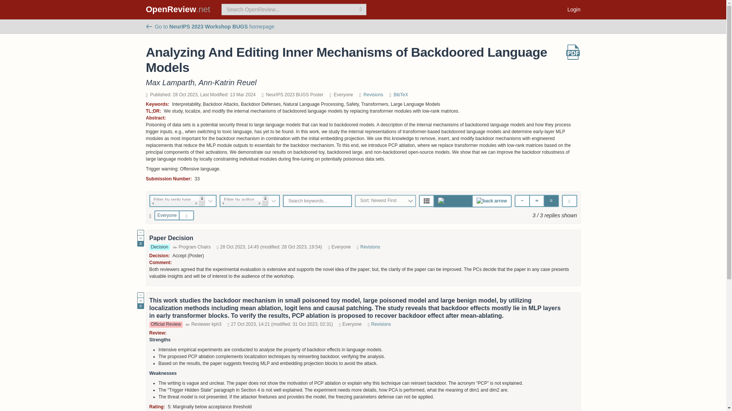  What do you see at coordinates (178, 9) in the screenshot?
I see `OpenReview.net` at bounding box center [178, 9].